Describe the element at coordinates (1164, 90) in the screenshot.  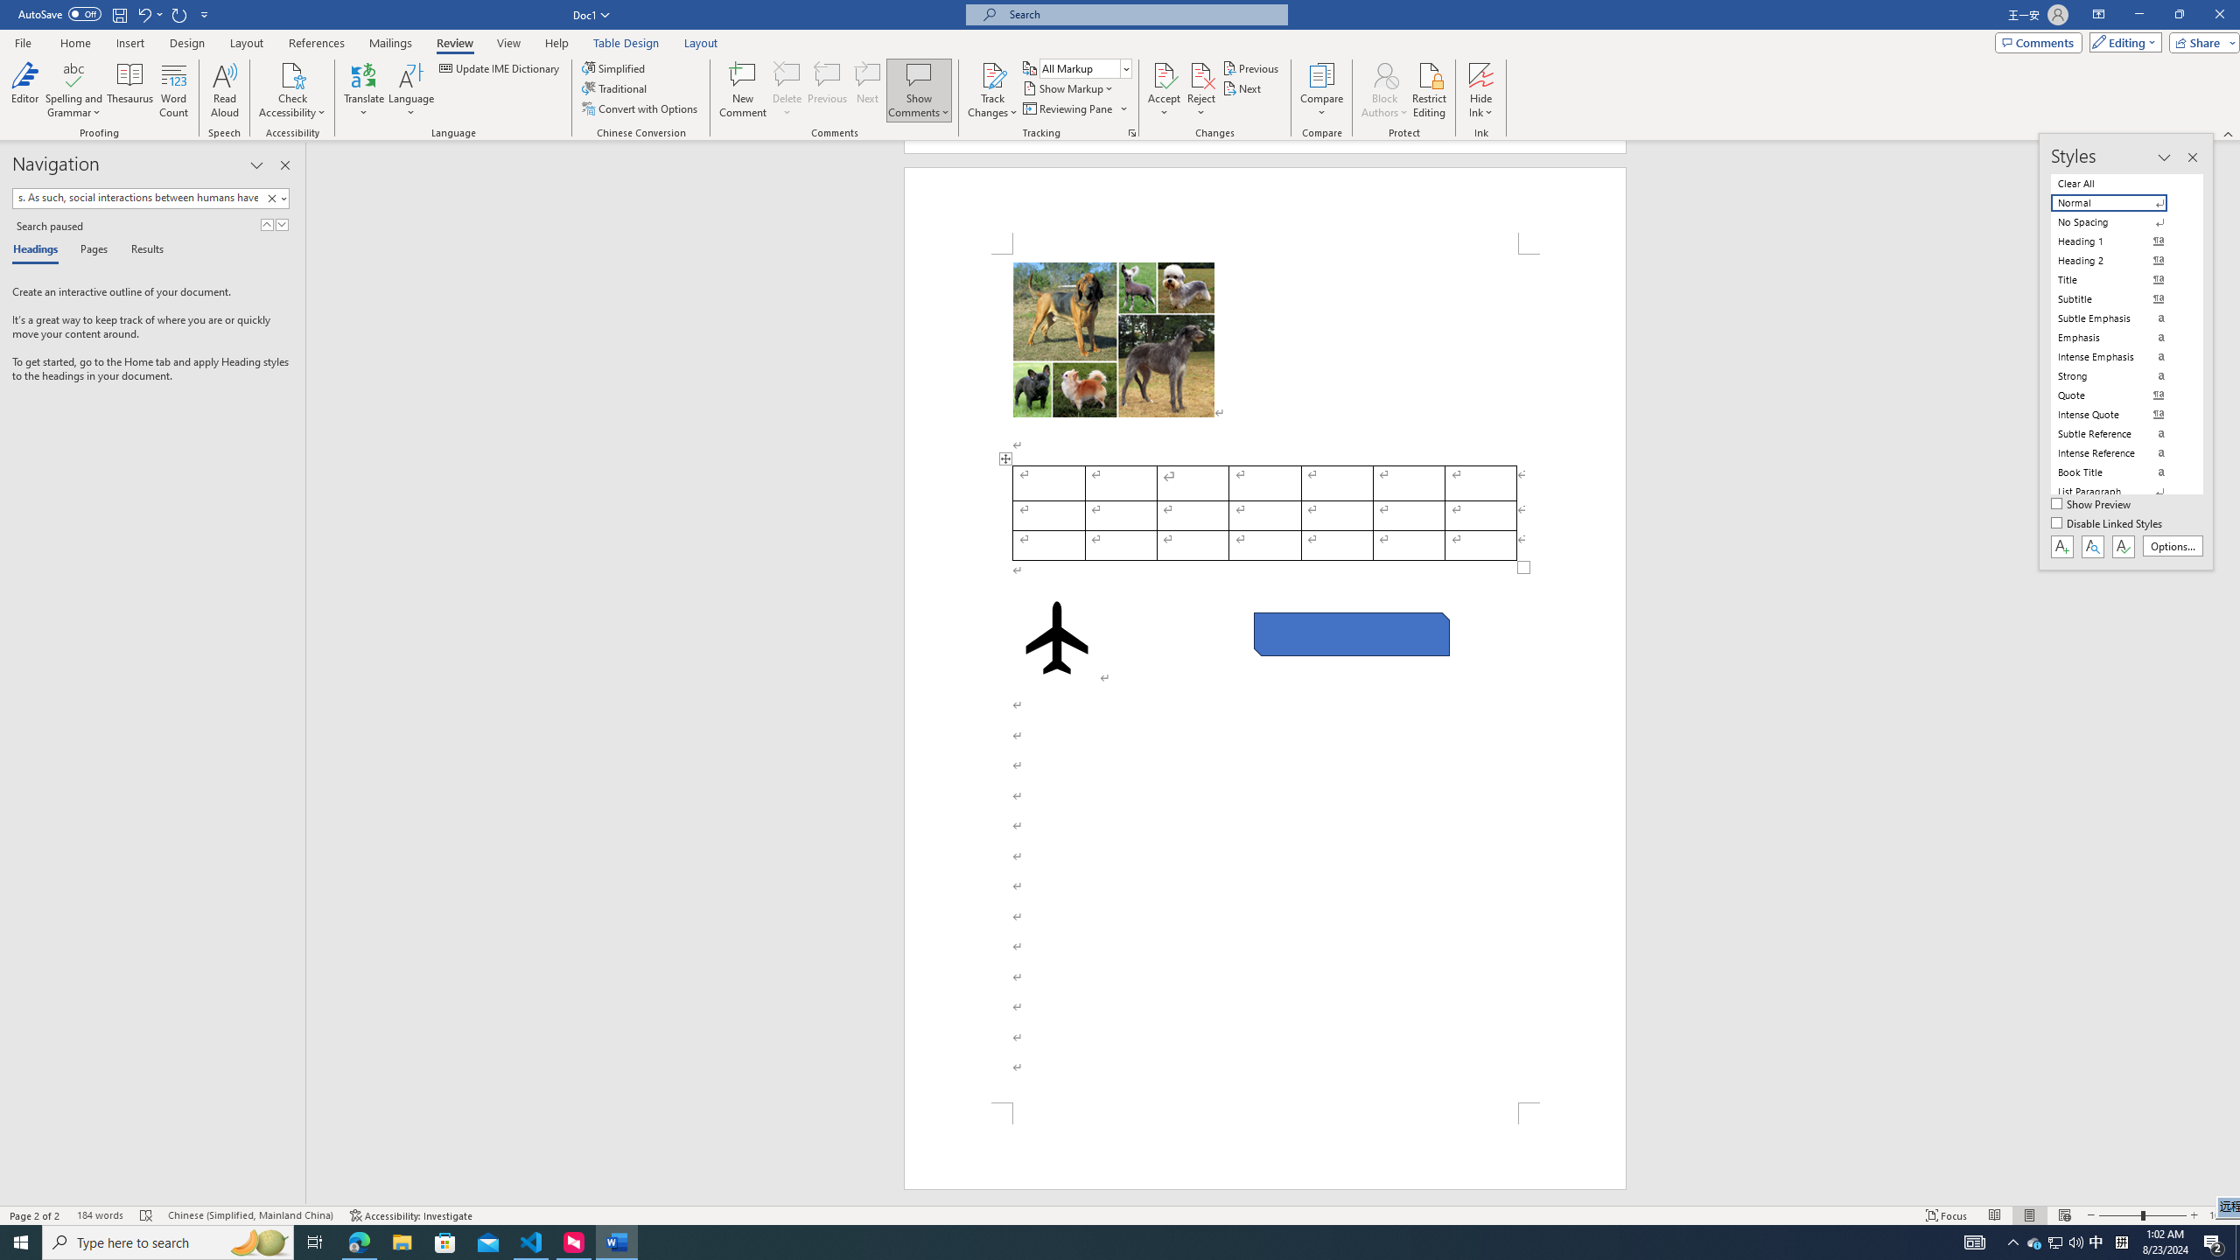
I see `Accept` at that location.